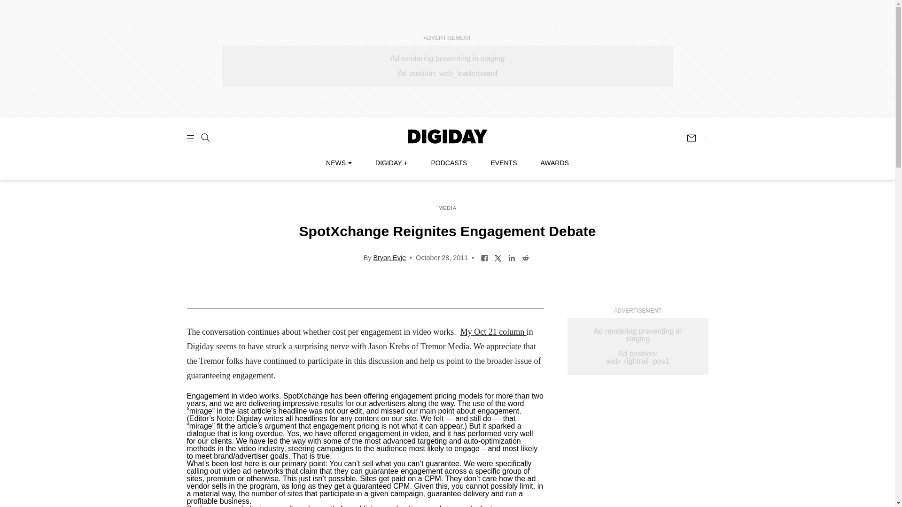 This screenshot has height=507, width=902. I want to click on Subscribe, so click(696, 138).